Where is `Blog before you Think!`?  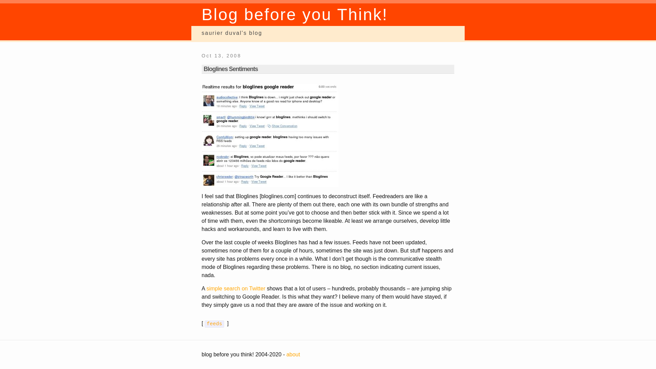 Blog before you Think! is located at coordinates (295, 14).